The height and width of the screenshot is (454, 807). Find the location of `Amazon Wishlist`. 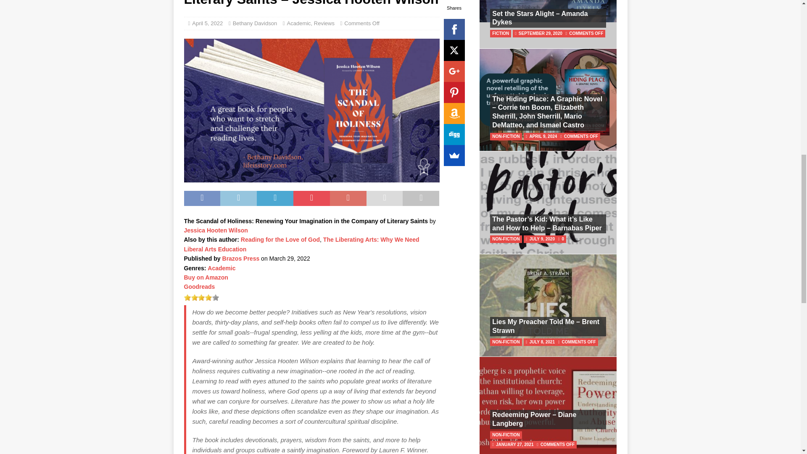

Amazon Wishlist is located at coordinates (454, 113).